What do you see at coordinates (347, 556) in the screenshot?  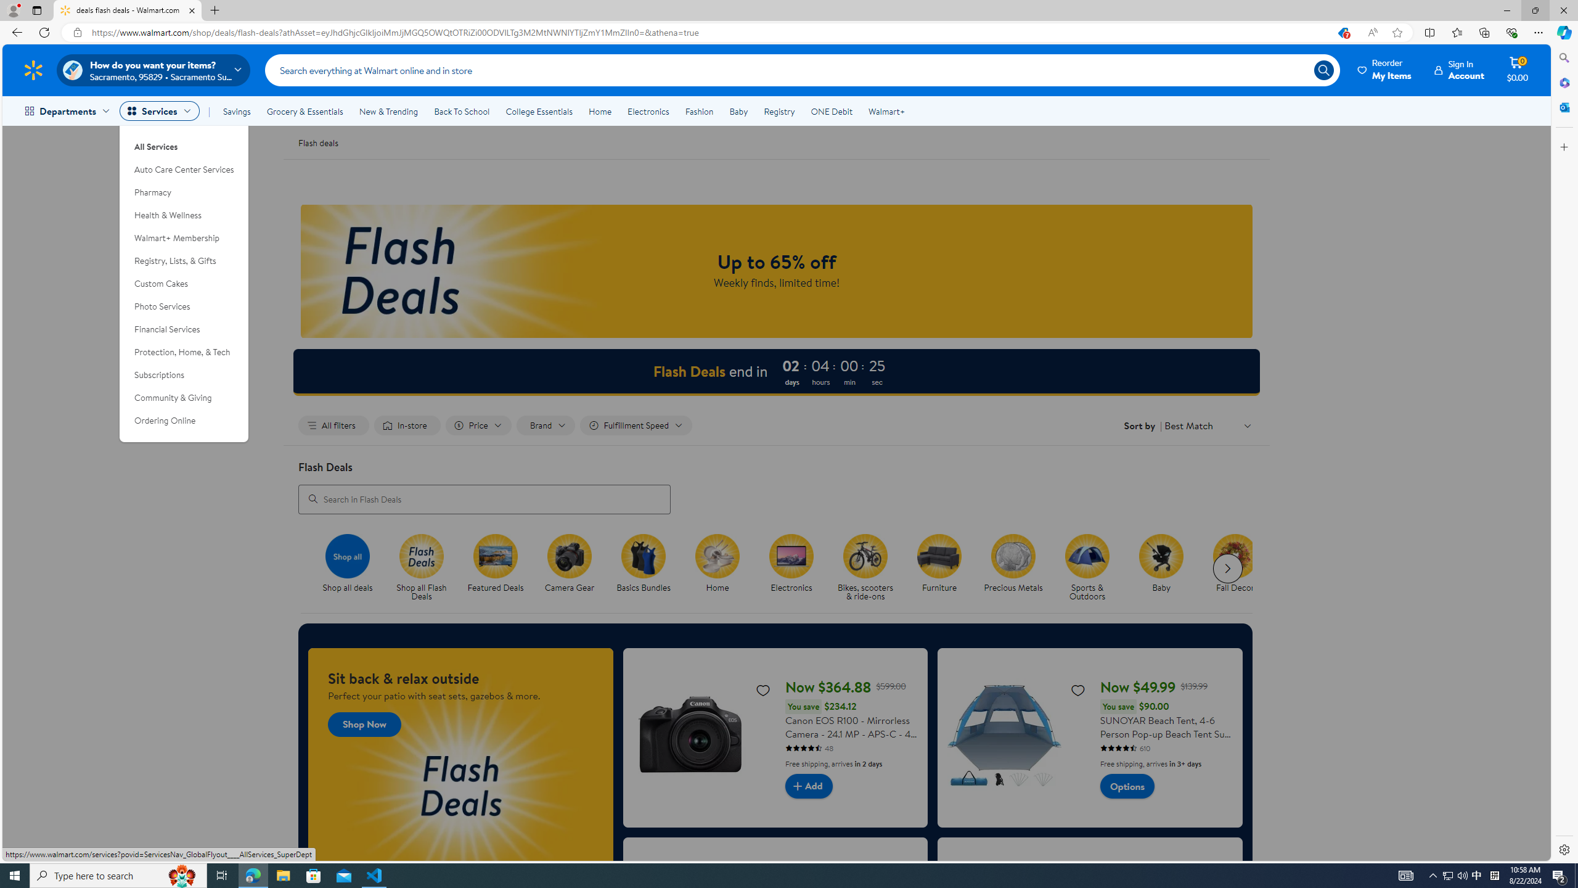 I see `Shop all` at bounding box center [347, 556].